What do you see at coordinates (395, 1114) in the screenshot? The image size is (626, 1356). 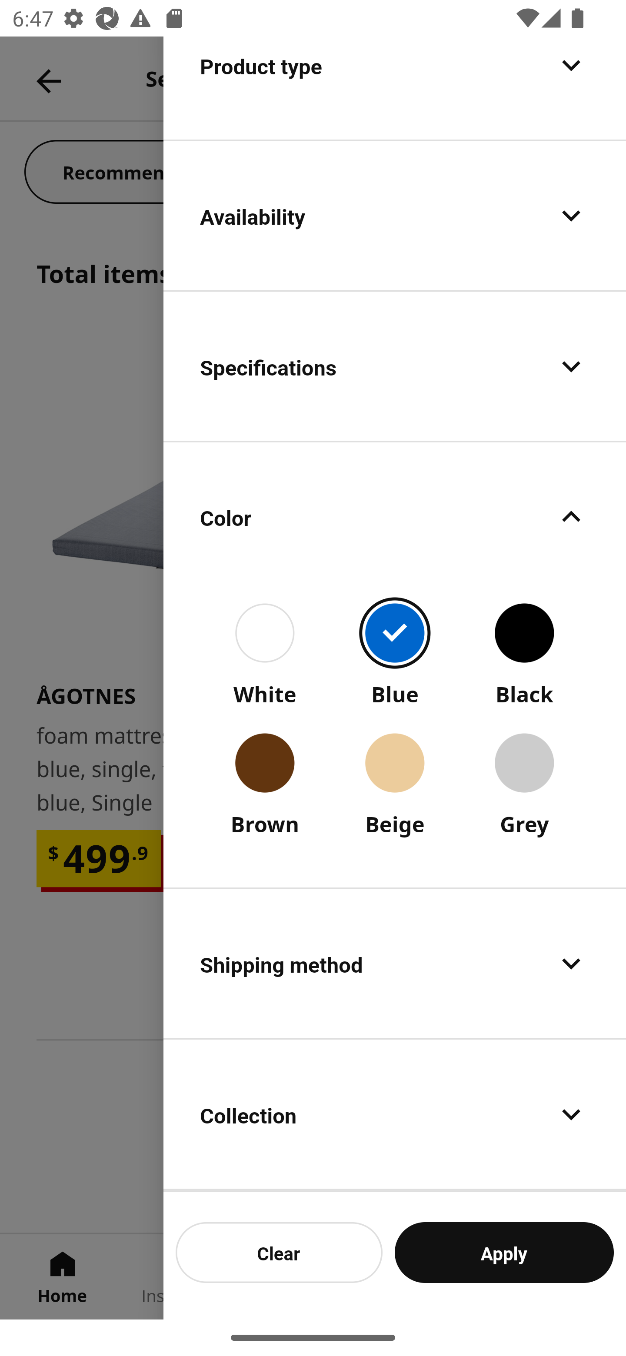 I see `Collection` at bounding box center [395, 1114].